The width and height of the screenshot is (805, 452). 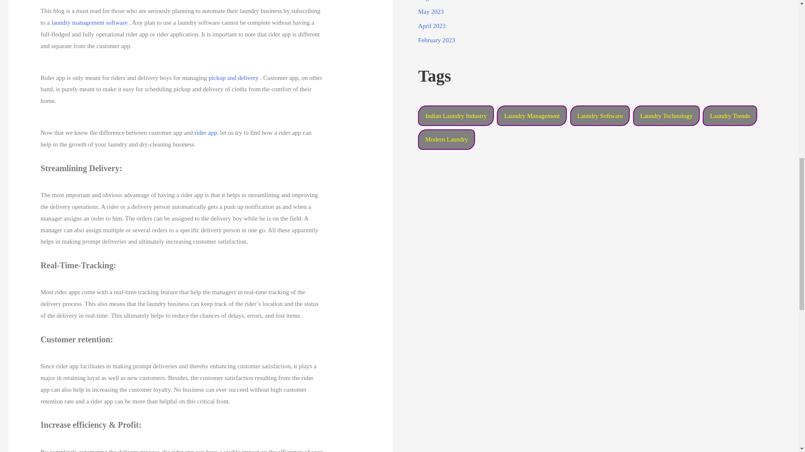 I want to click on pickup and delivery, so click(x=233, y=78).